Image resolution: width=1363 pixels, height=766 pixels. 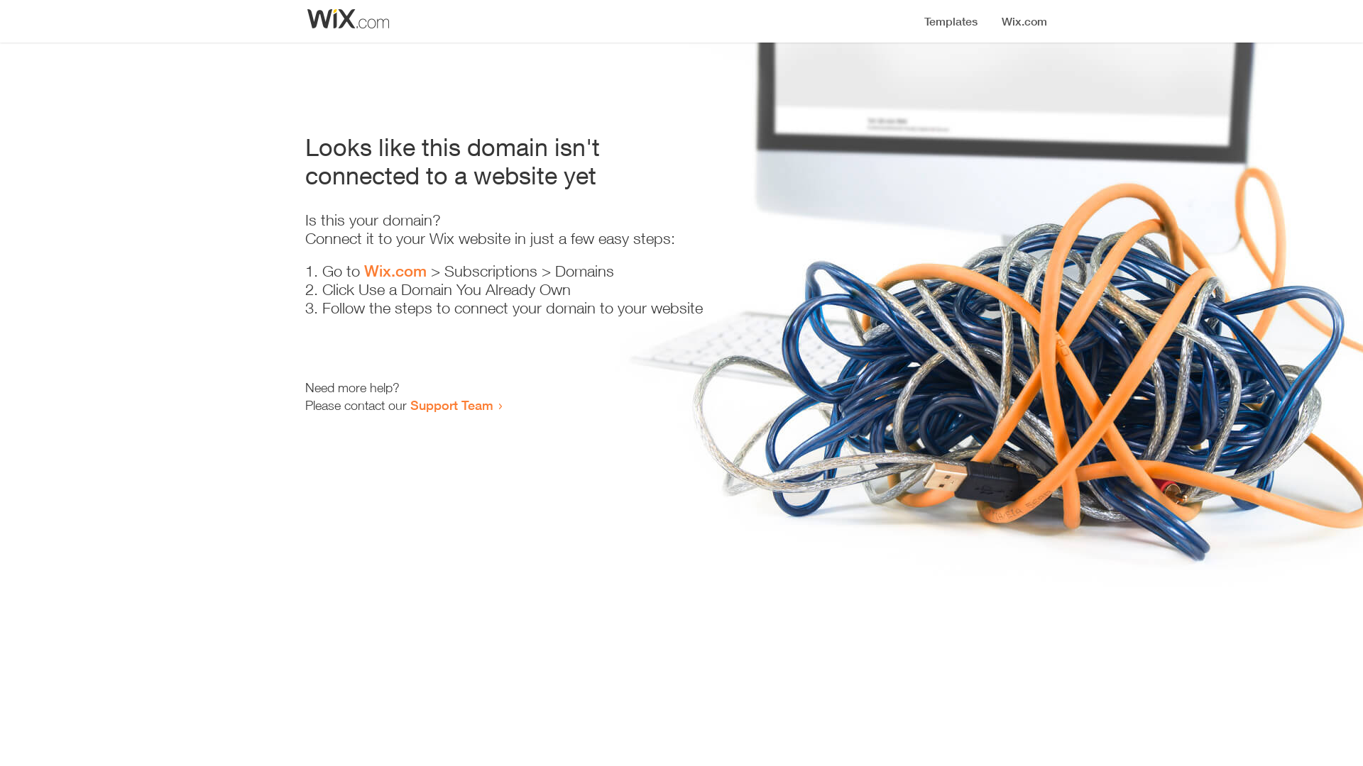 What do you see at coordinates (395, 271) in the screenshot?
I see `Wix.com` at bounding box center [395, 271].